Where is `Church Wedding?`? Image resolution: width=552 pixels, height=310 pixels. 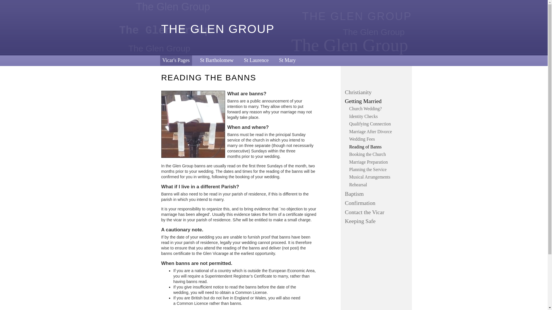 Church Wedding? is located at coordinates (379, 108).